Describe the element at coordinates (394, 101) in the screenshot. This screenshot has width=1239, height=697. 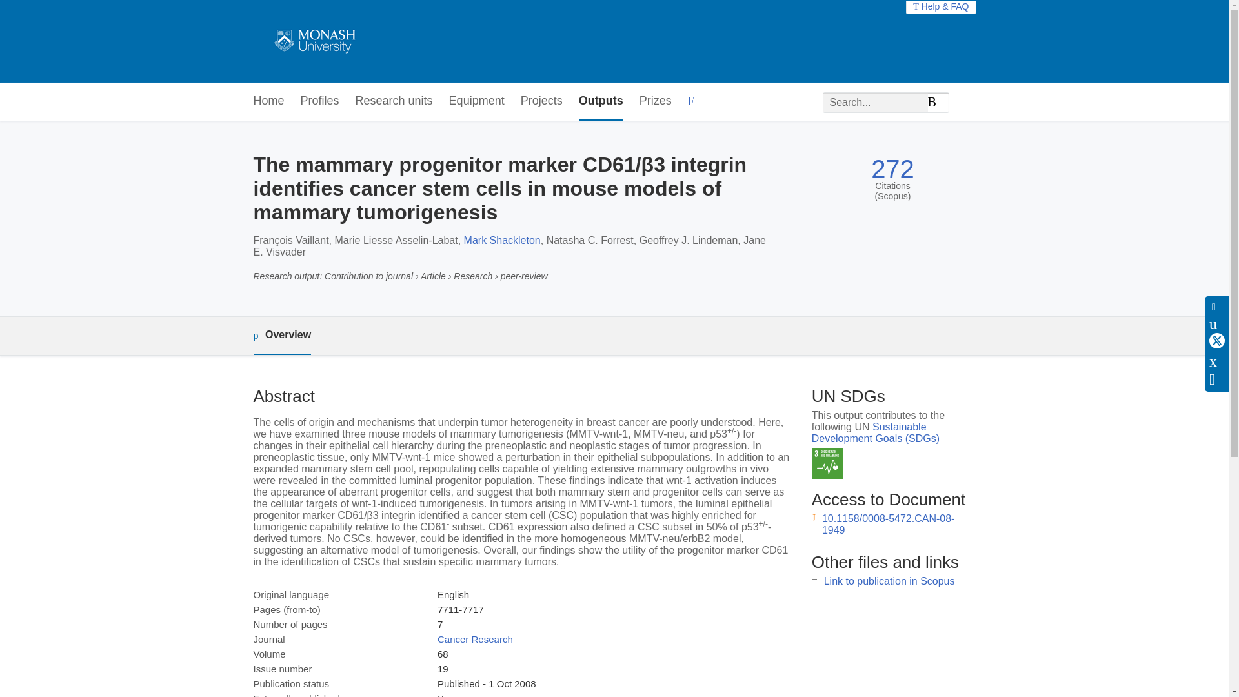
I see `Research units` at that location.